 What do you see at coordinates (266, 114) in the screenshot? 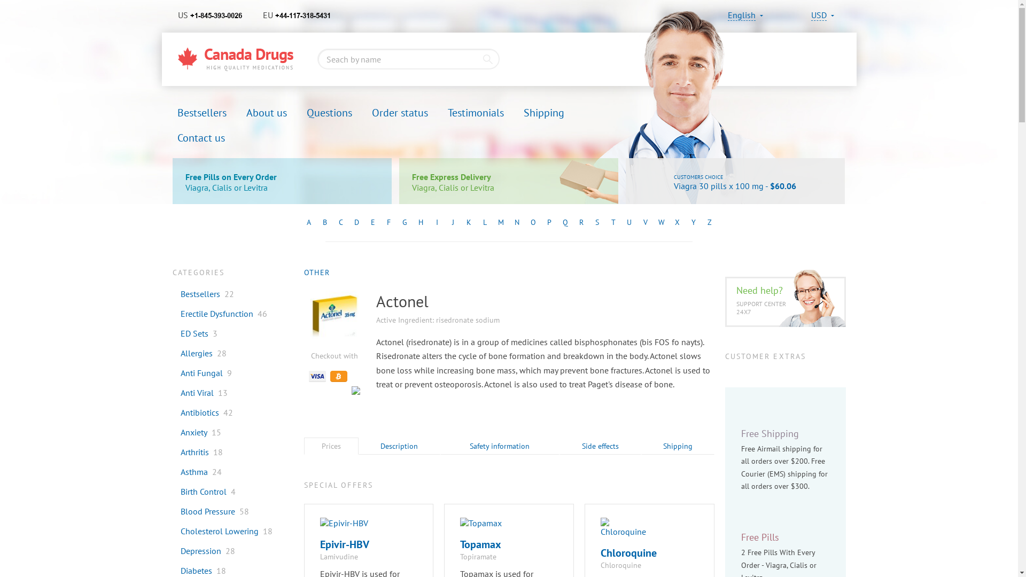
I see `About us` at bounding box center [266, 114].